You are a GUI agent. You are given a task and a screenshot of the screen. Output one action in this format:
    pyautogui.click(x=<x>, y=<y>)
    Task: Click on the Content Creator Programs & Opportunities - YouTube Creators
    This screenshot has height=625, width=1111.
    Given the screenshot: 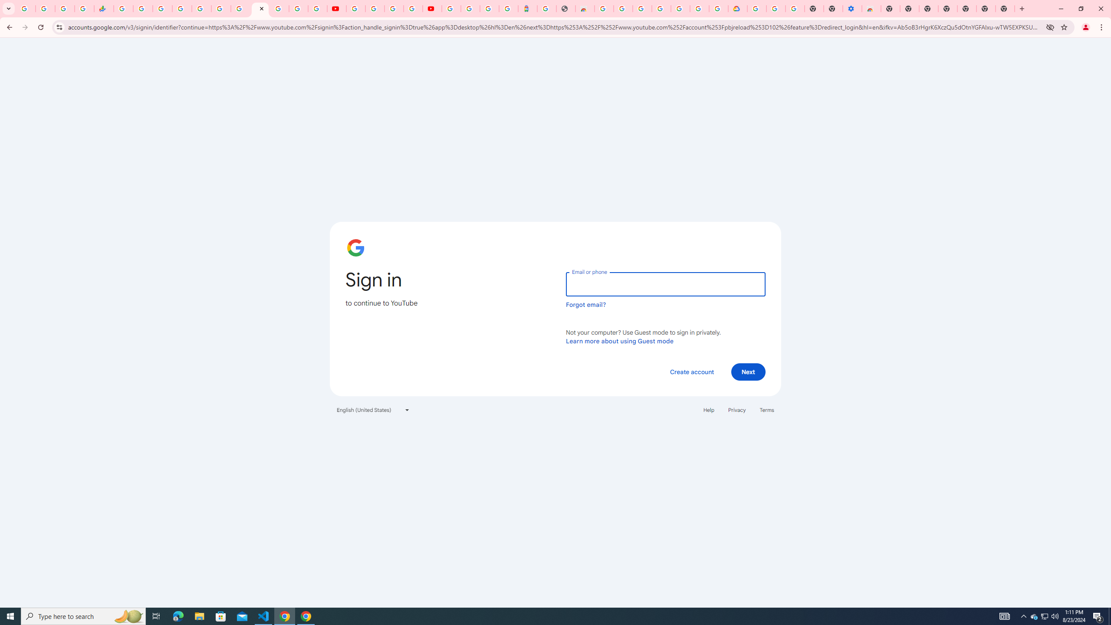 What is the action you would take?
    pyautogui.click(x=432, y=9)
    